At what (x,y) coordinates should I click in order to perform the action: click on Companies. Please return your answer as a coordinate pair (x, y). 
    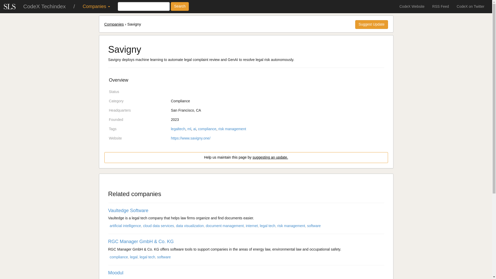
    Looking at the image, I should click on (96, 6).